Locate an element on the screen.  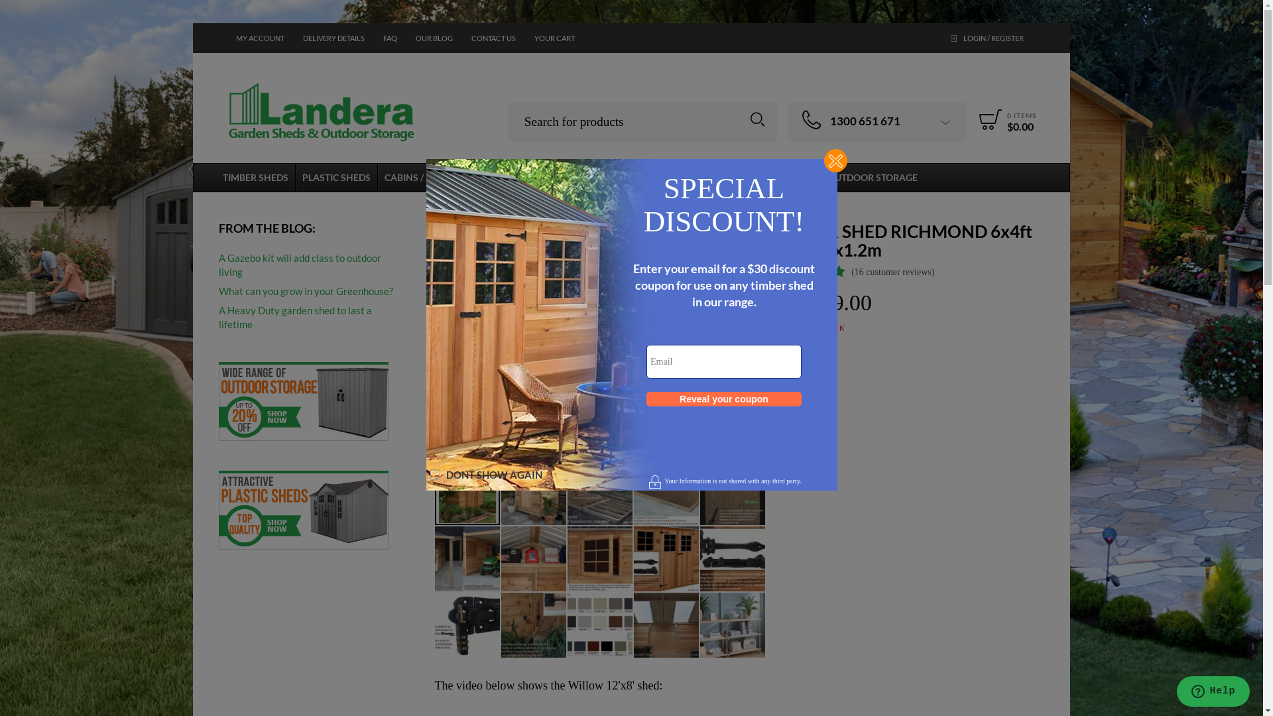
DELIVERY DETAILS is located at coordinates (334, 38).